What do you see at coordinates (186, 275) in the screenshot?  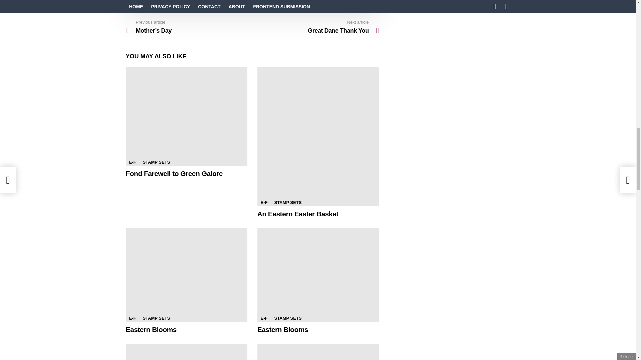 I see `Eastern Blooms` at bounding box center [186, 275].